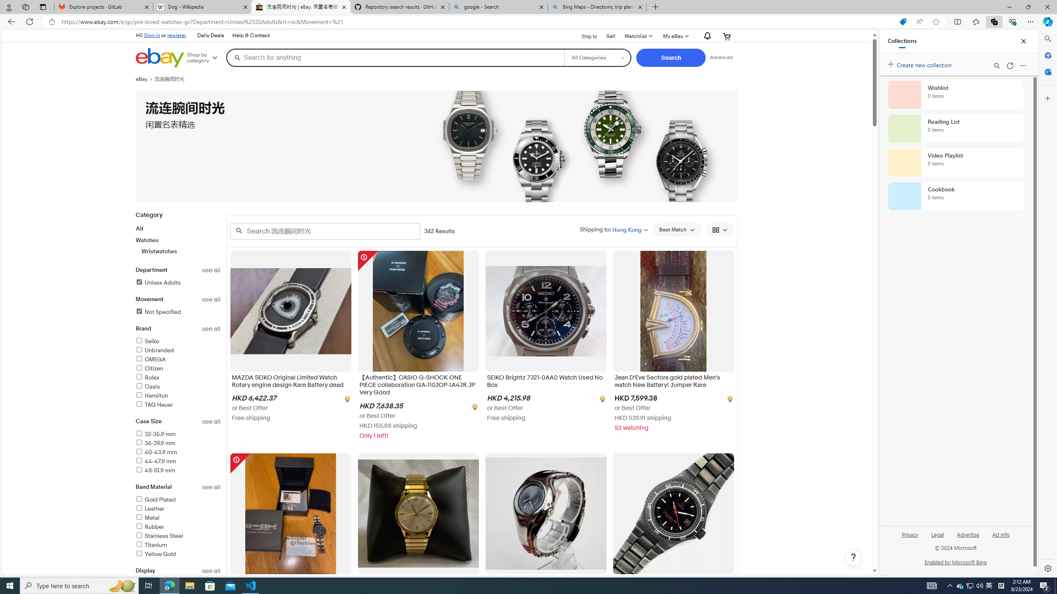 This screenshot has width=1057, height=594. Describe the element at coordinates (727, 36) in the screenshot. I see `Your shopping cart` at that location.